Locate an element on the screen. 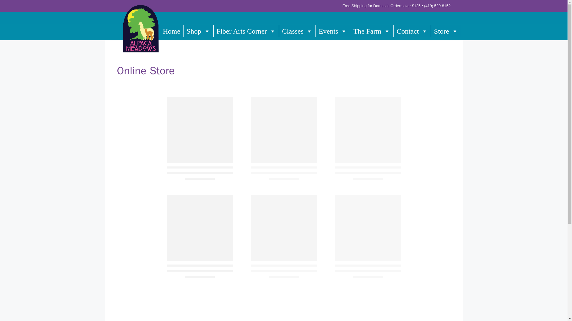  Alpaca Meadows Unique Gifts is located at coordinates (198, 31).